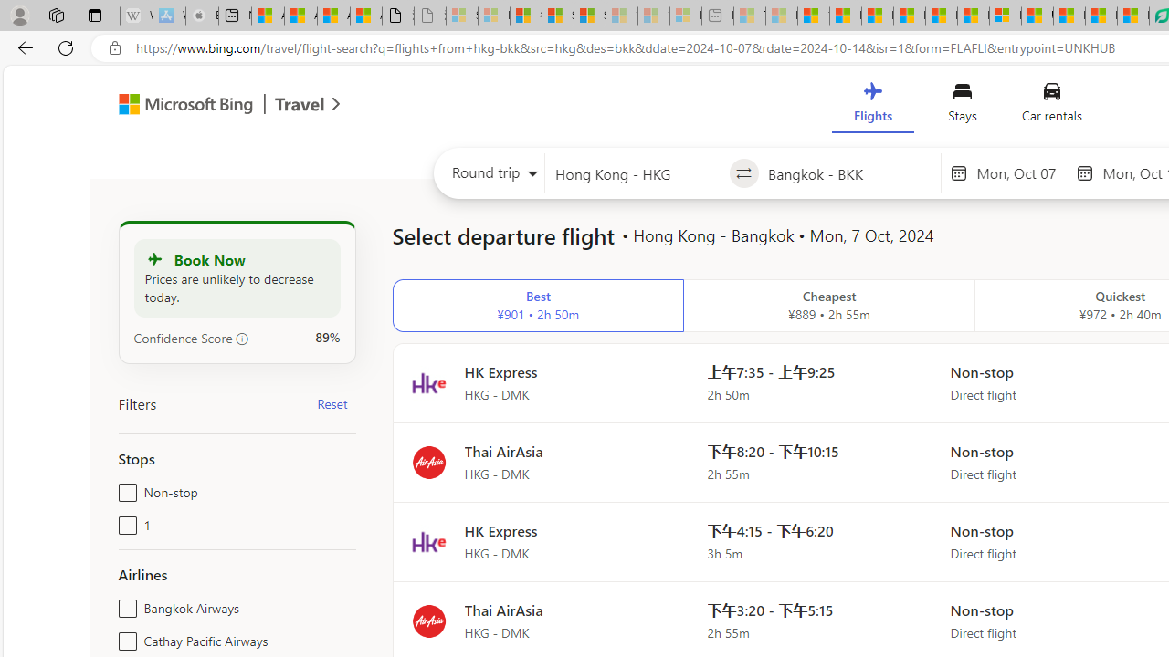 The image size is (1169, 657). I want to click on Cathay Pacific Airways, so click(124, 637).